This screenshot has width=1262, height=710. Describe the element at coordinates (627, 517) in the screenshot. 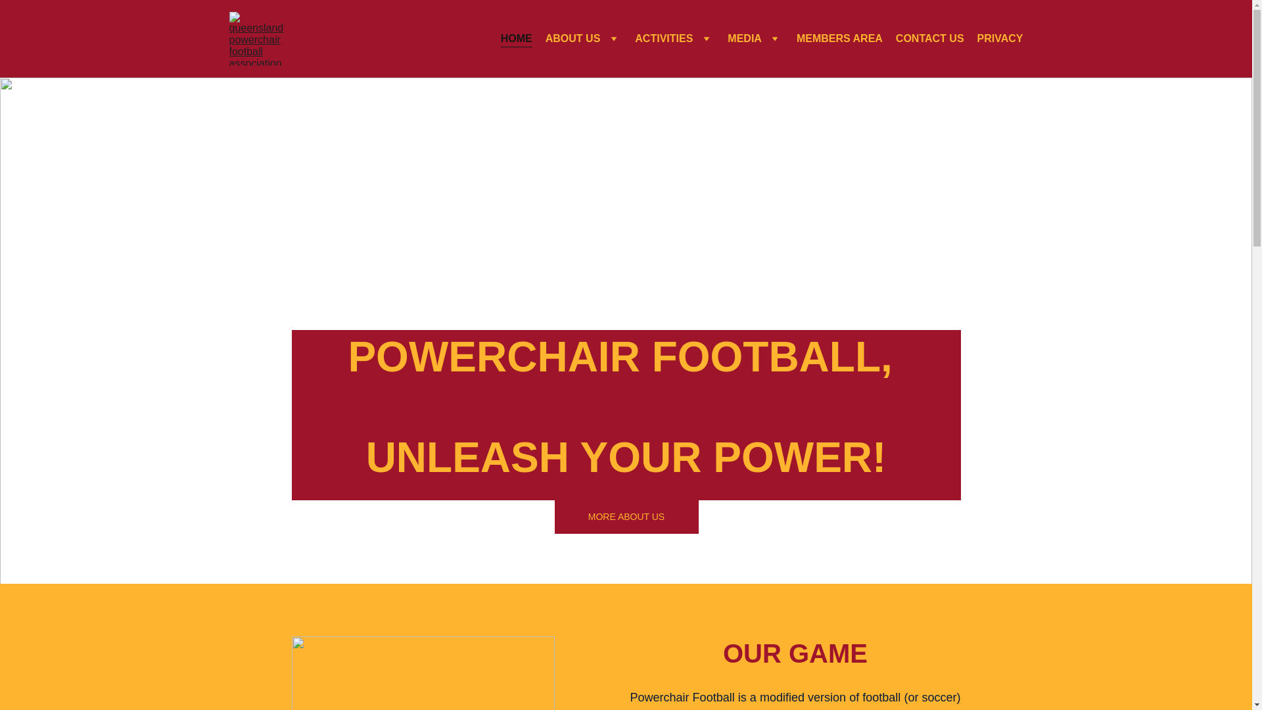

I see `MORE ABOUT US` at that location.